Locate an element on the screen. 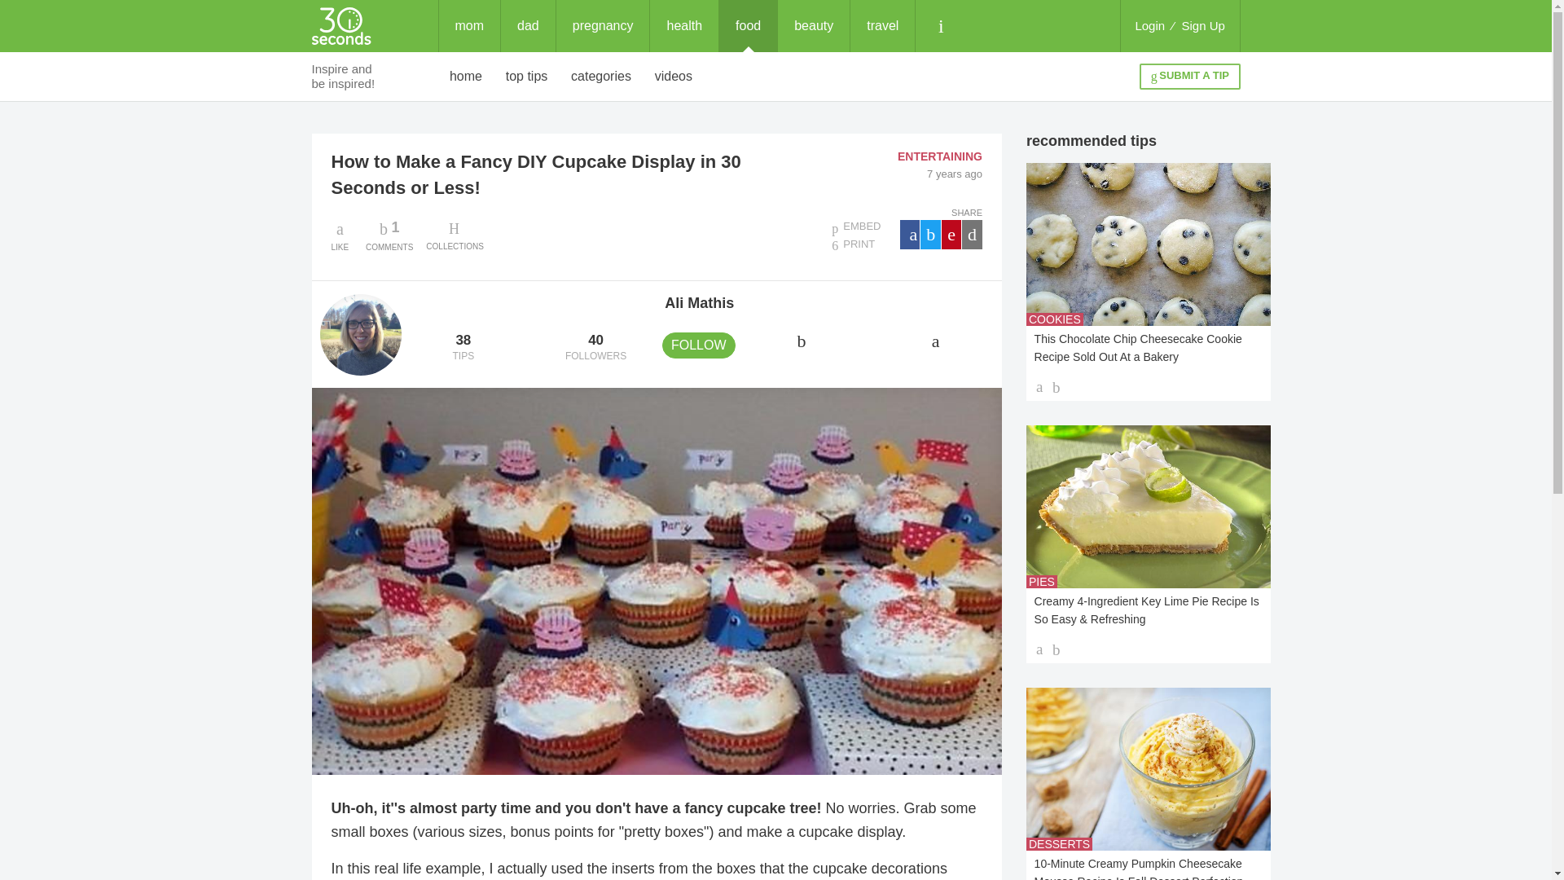 This screenshot has width=1564, height=880. top tips is located at coordinates (526, 77).